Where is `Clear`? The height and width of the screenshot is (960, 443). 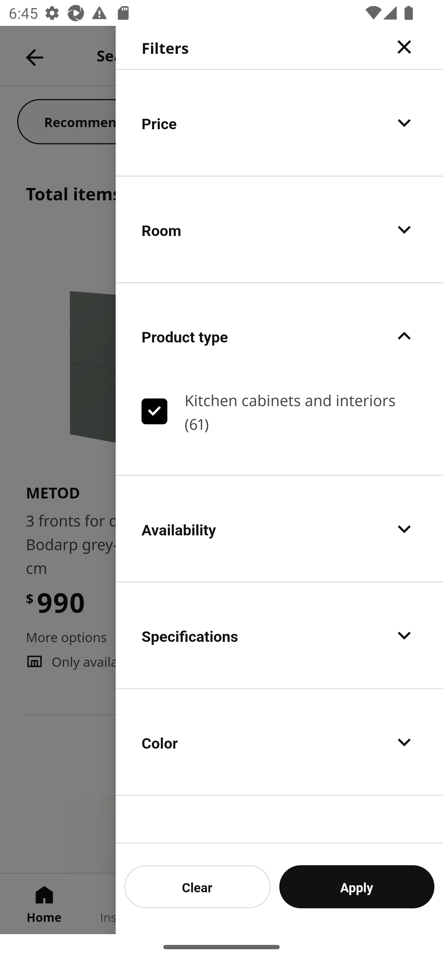
Clear is located at coordinates (198, 886).